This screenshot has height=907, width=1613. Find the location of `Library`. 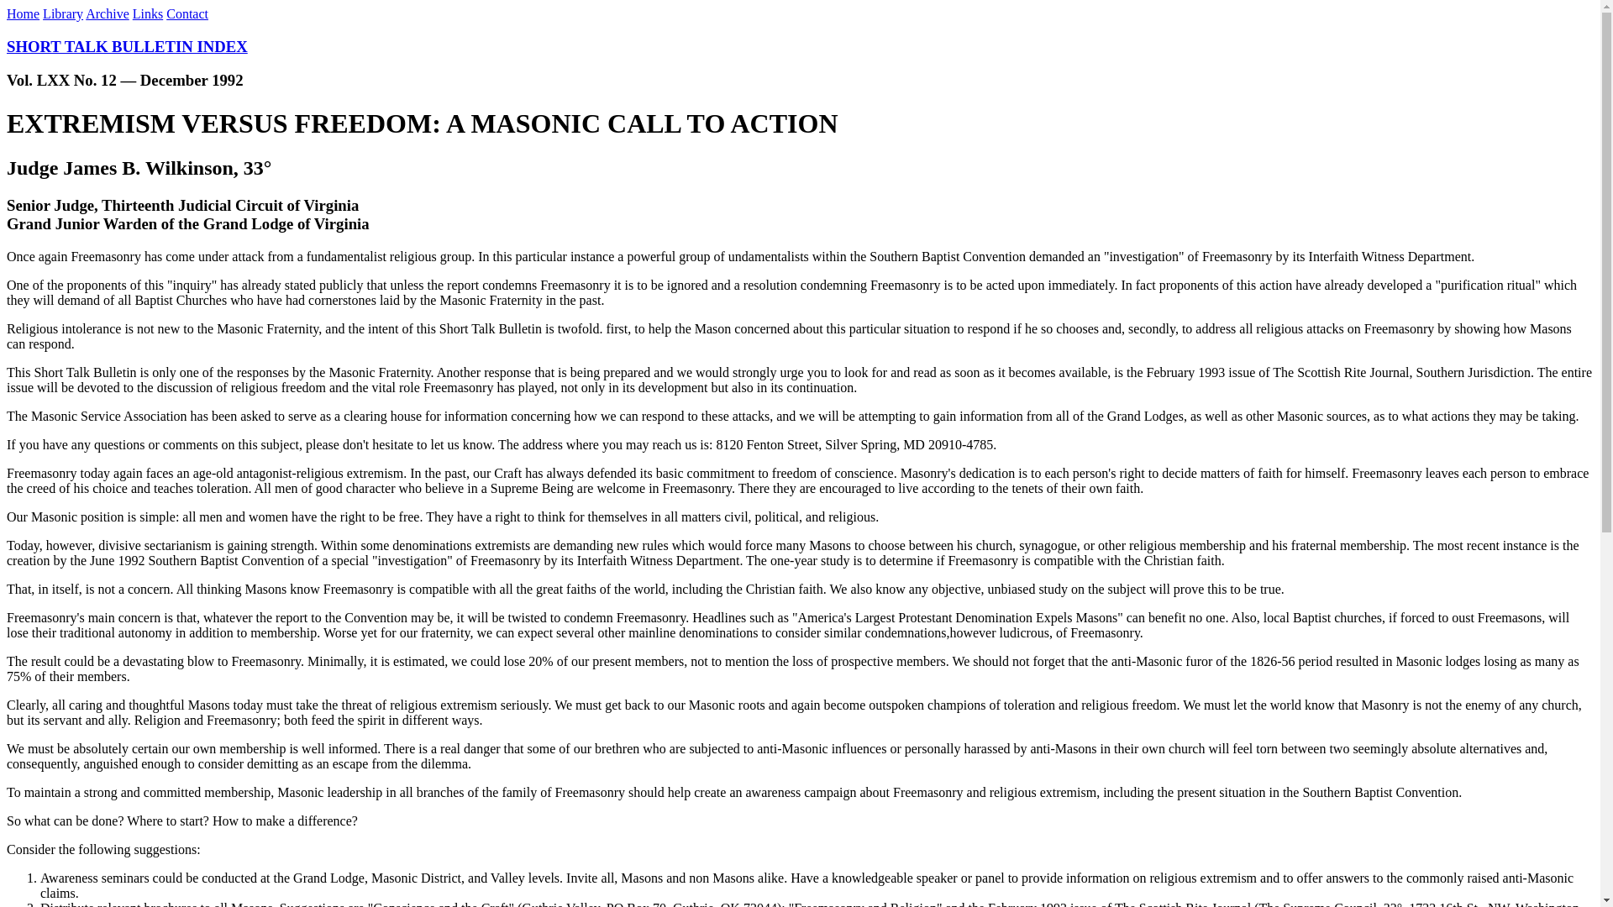

Library is located at coordinates (63, 13).